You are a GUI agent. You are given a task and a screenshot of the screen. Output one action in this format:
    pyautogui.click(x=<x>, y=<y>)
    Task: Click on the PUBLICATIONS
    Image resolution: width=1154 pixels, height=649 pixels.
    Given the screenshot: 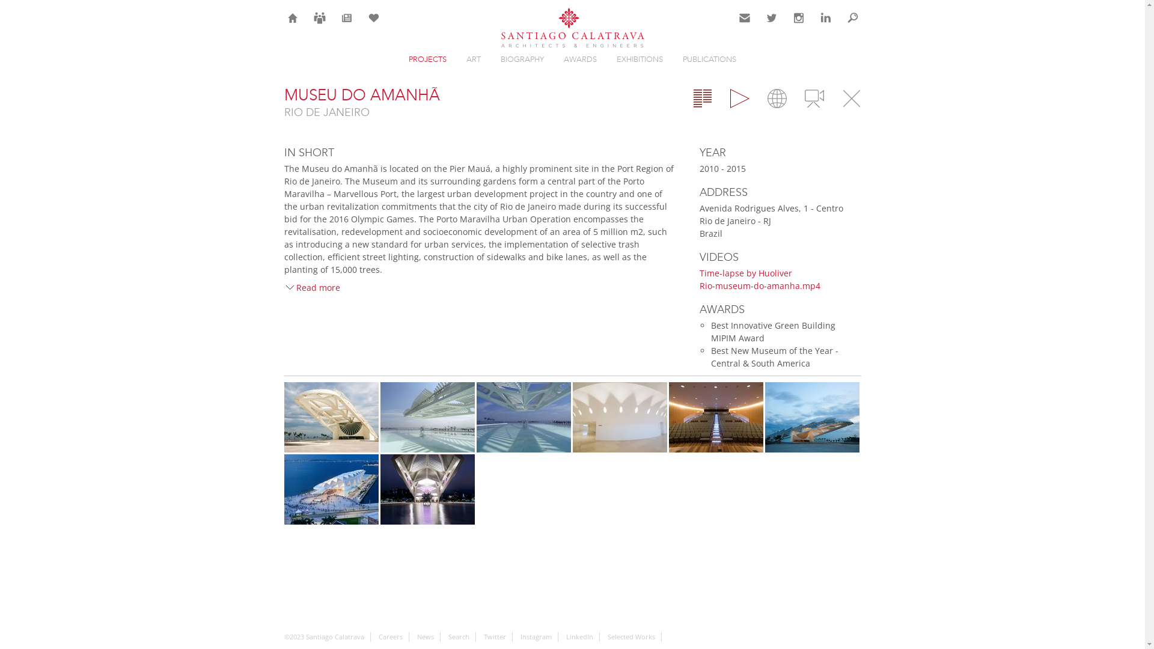 What is the action you would take?
    pyautogui.click(x=709, y=59)
    